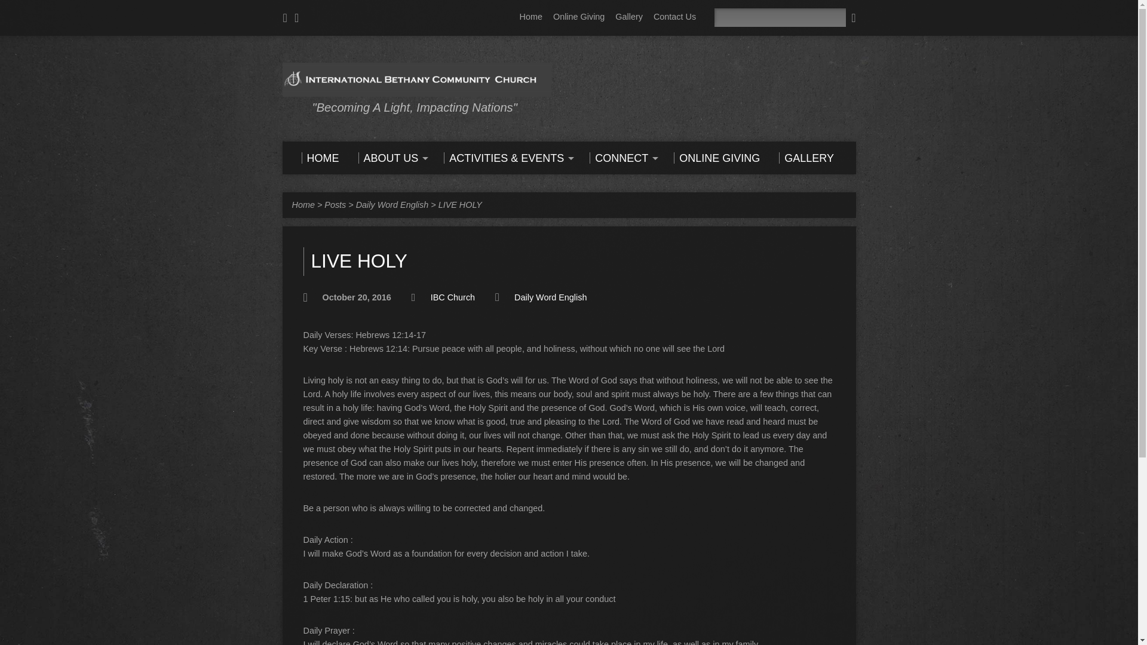  I want to click on Posts, so click(335, 204).